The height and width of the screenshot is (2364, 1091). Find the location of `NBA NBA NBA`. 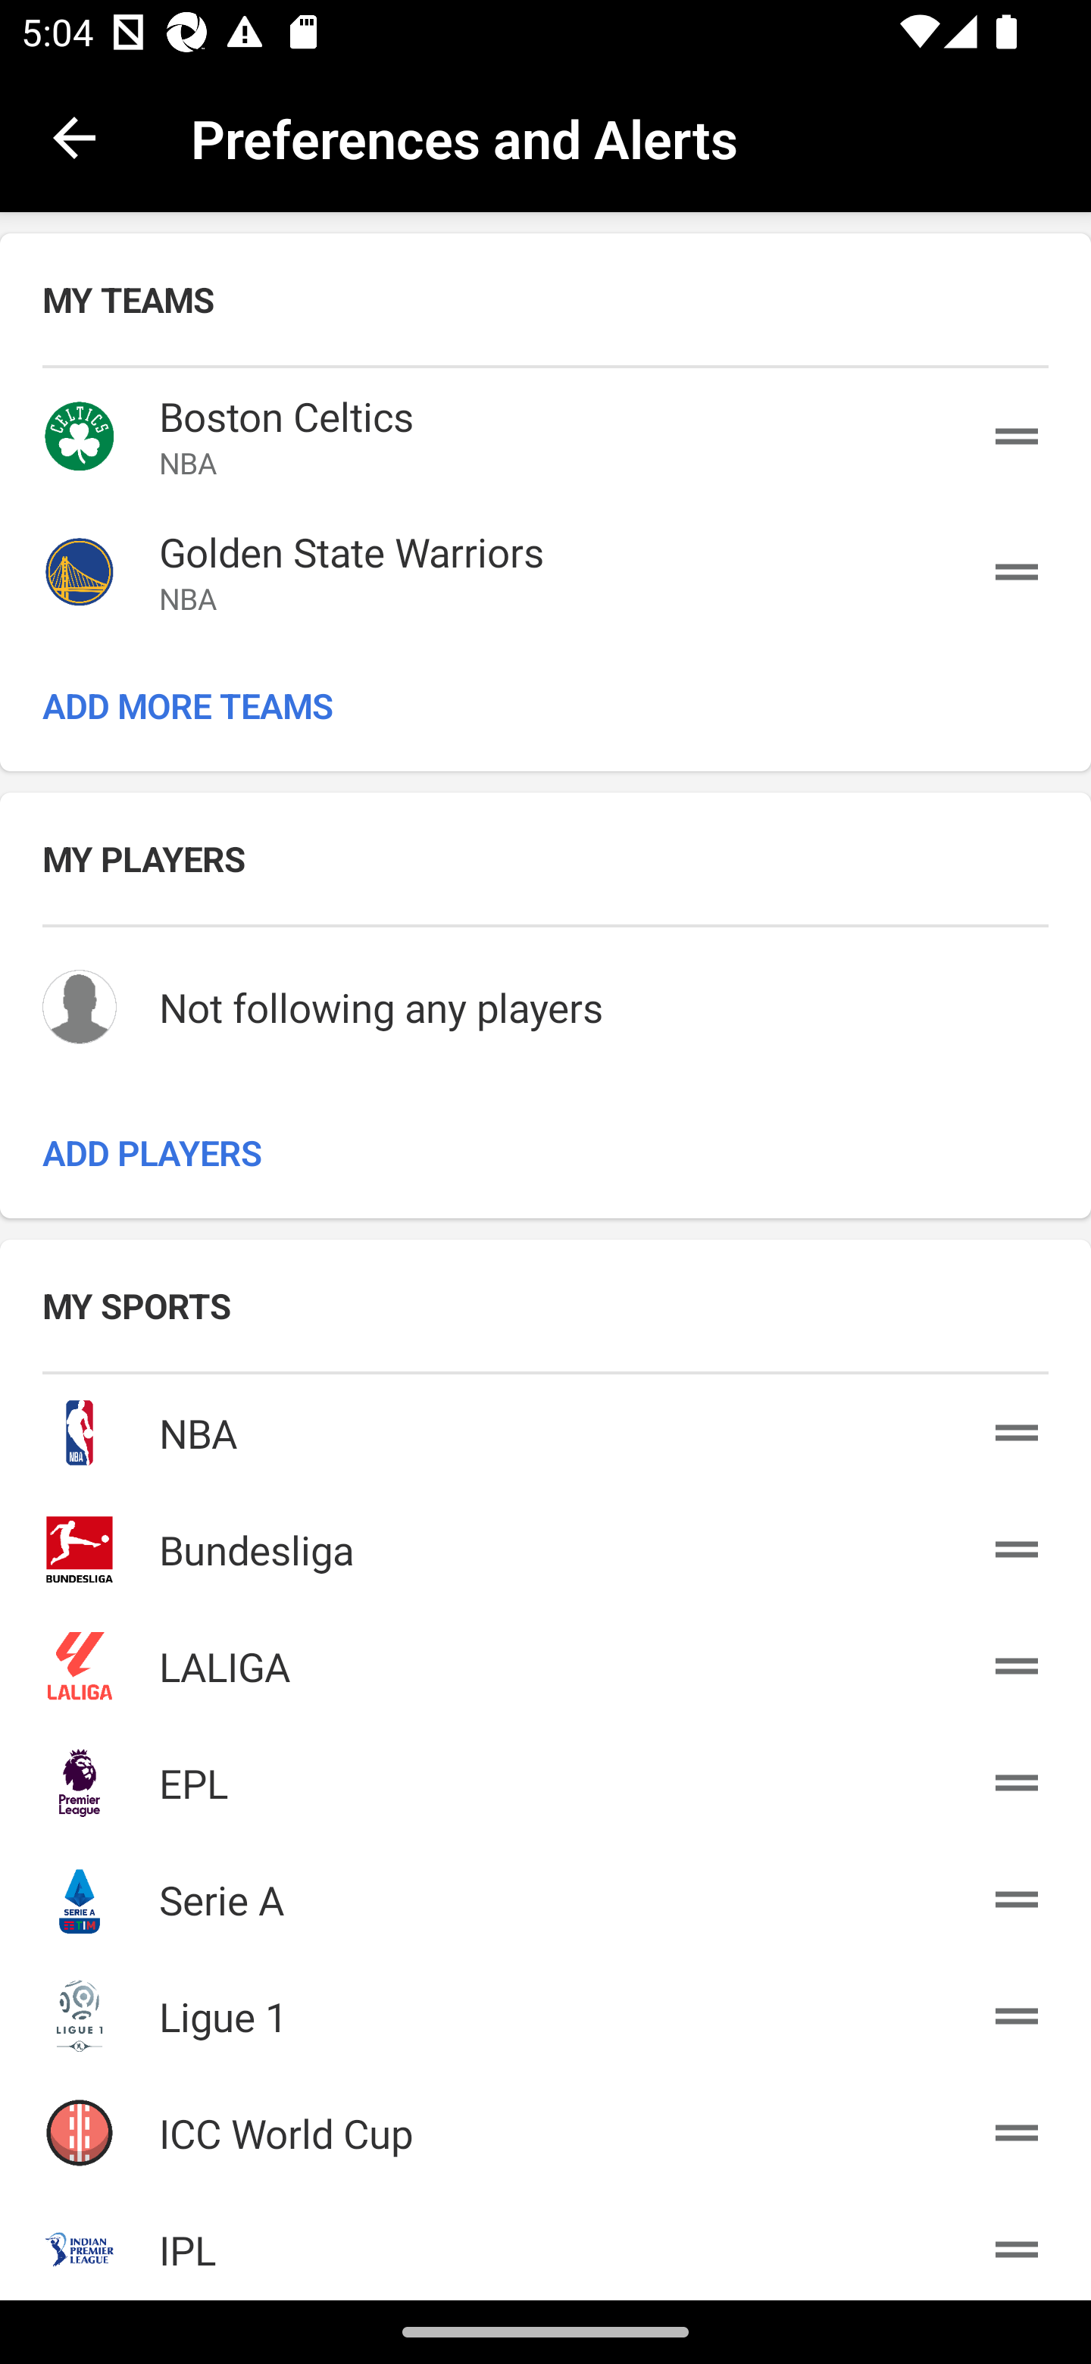

NBA NBA NBA is located at coordinates (545, 1427).